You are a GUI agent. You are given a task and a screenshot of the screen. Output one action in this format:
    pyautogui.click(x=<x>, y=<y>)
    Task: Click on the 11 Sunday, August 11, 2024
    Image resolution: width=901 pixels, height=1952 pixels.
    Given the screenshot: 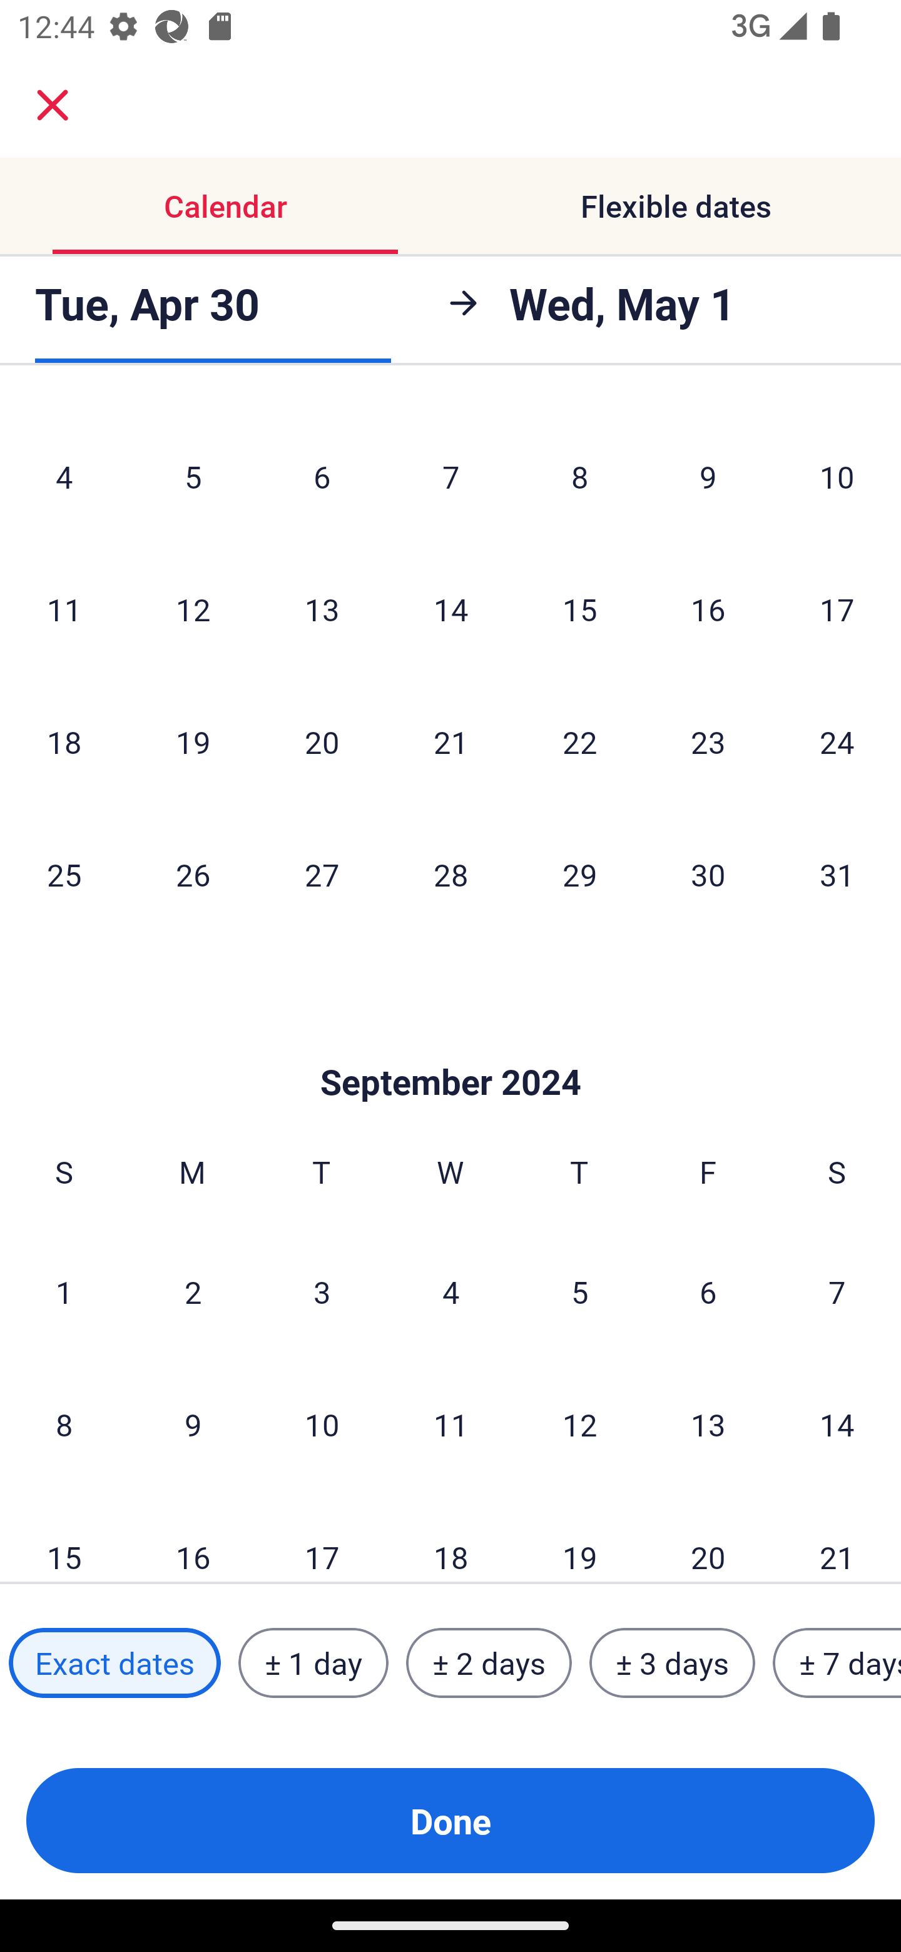 What is the action you would take?
    pyautogui.click(x=64, y=609)
    